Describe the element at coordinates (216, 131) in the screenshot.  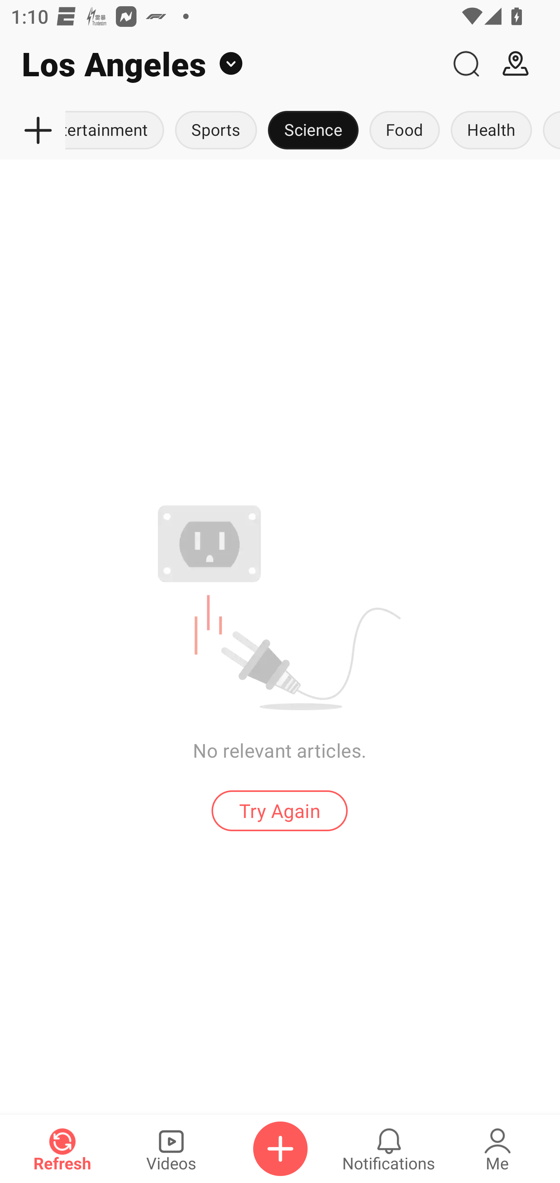
I see `Sports` at that location.